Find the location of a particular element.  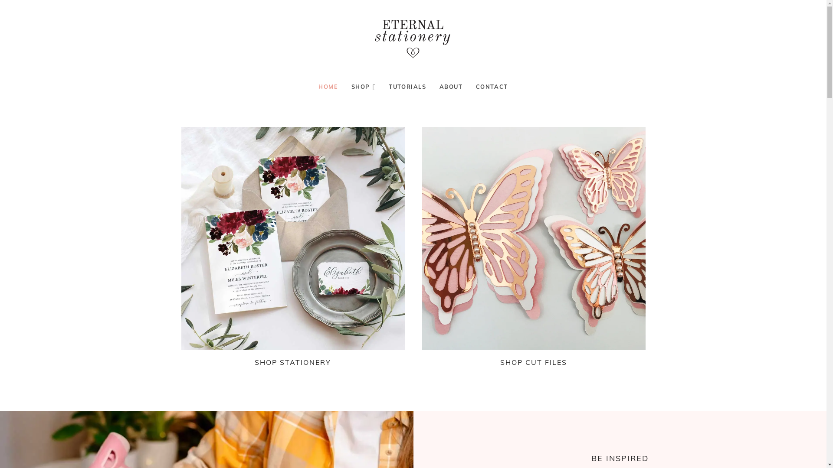

SHOP CUT FILES is located at coordinates (534, 362).